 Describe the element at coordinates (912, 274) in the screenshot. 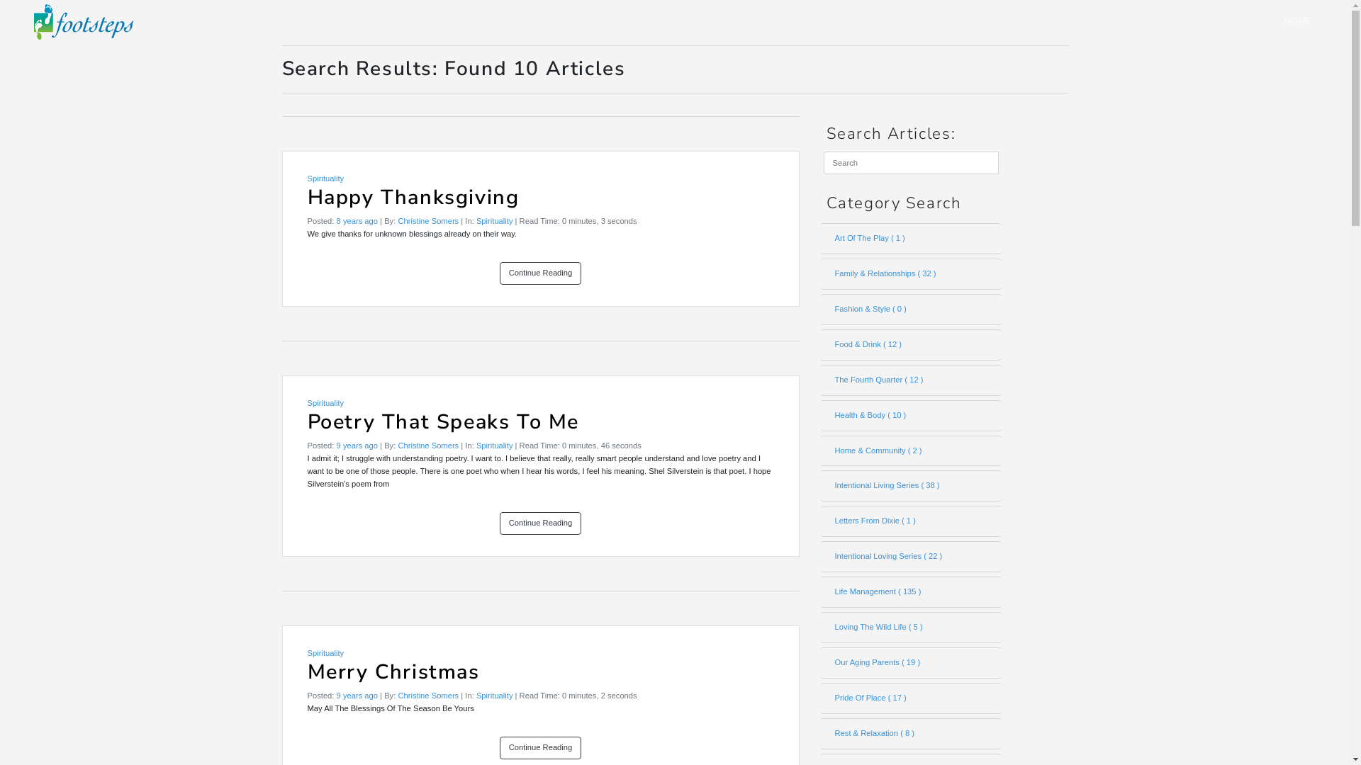

I see `Family & Relationships ( 32 )` at that location.